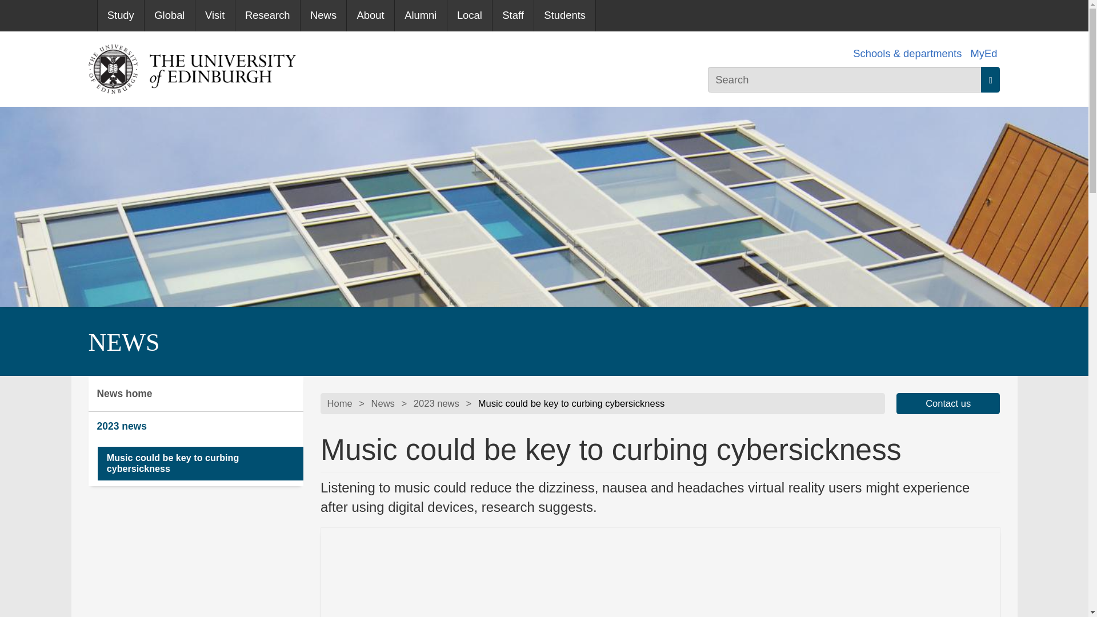  I want to click on MyEd, so click(983, 53).